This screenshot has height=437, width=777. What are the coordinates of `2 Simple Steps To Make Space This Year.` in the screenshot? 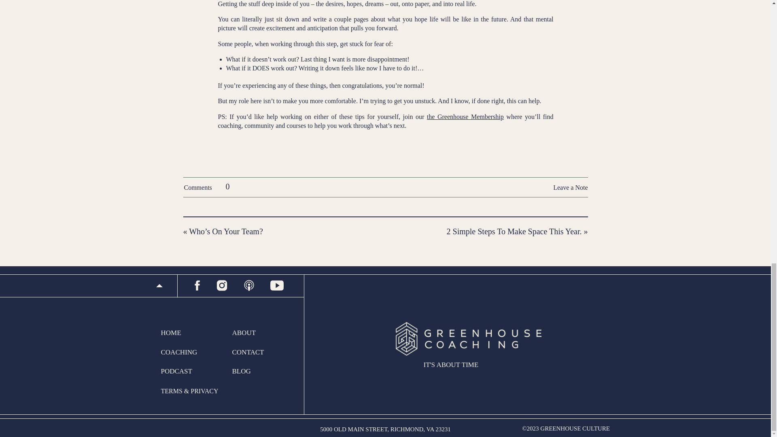 It's located at (514, 231).